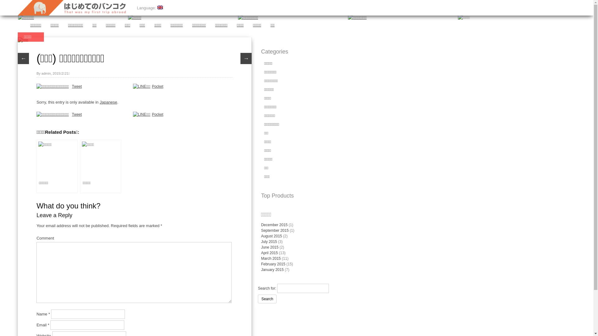 Image resolution: width=598 pixels, height=336 pixels. Describe the element at coordinates (117, 87) in the screenshot. I see `Share on Tumblr` at that location.